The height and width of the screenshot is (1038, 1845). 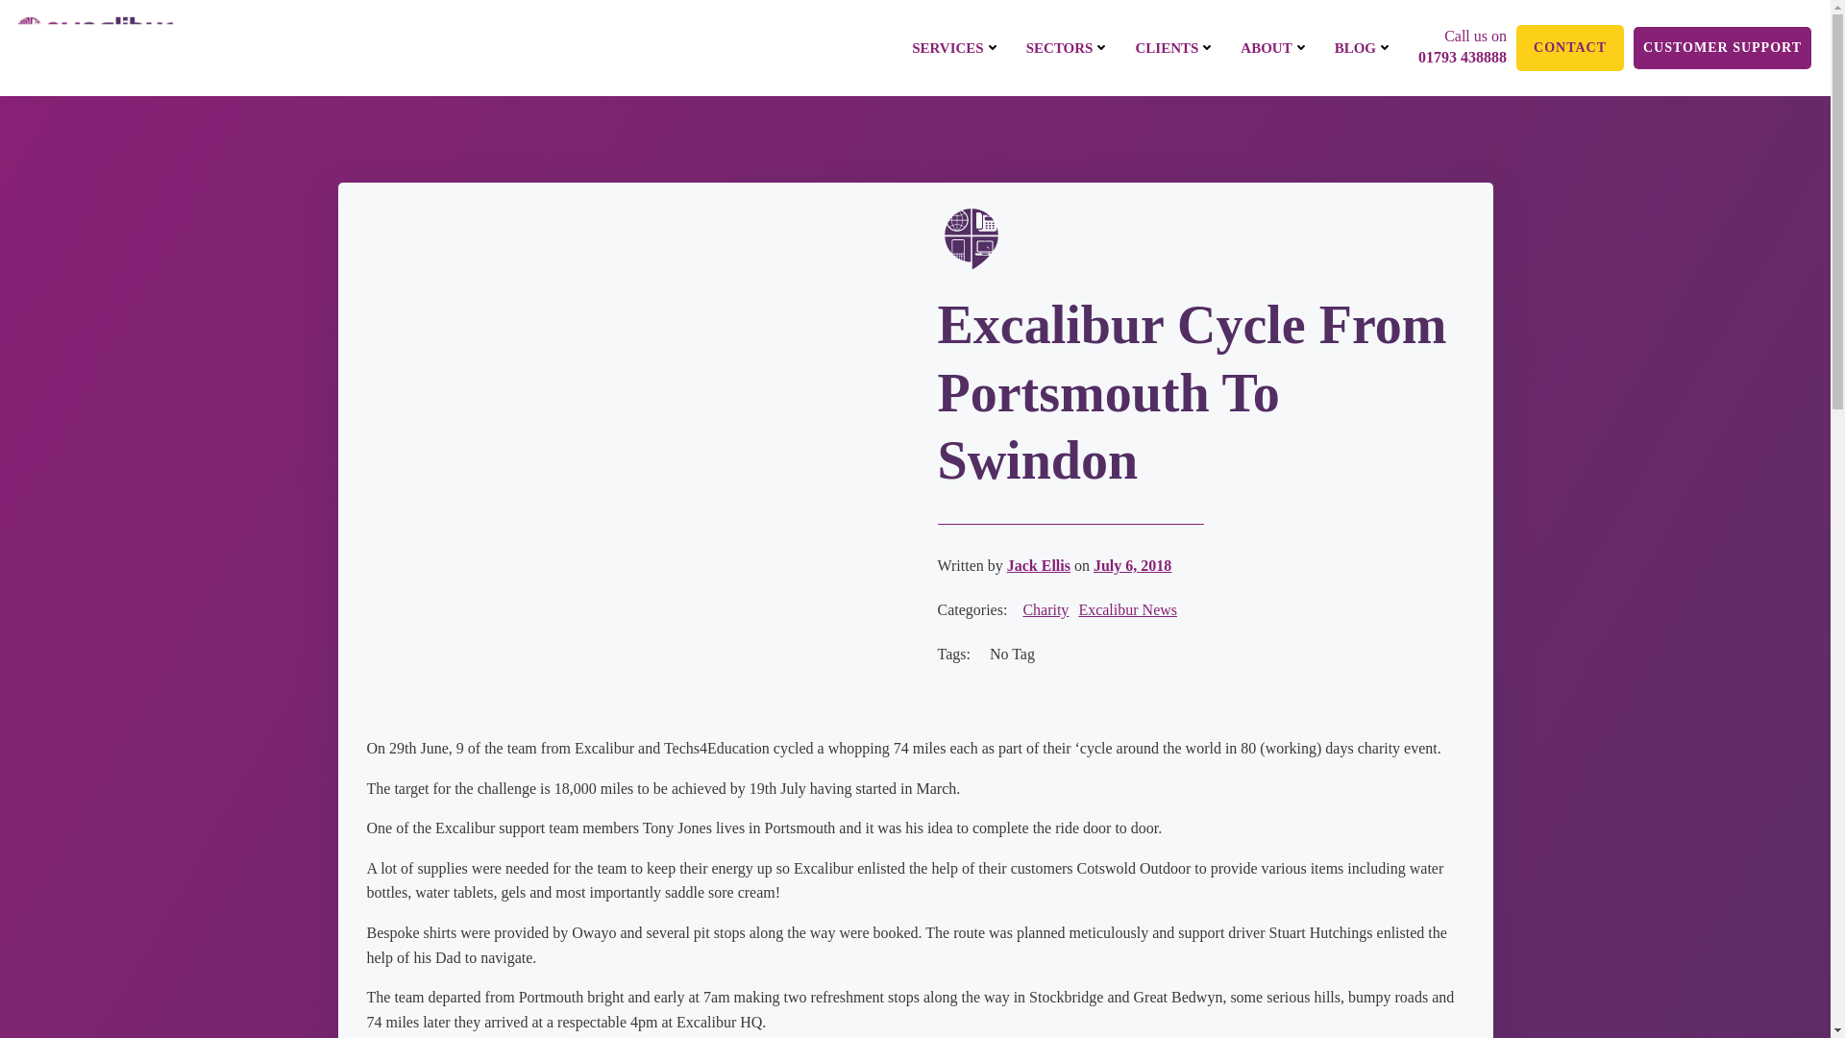 What do you see at coordinates (956, 48) in the screenshot?
I see `SERVICES` at bounding box center [956, 48].